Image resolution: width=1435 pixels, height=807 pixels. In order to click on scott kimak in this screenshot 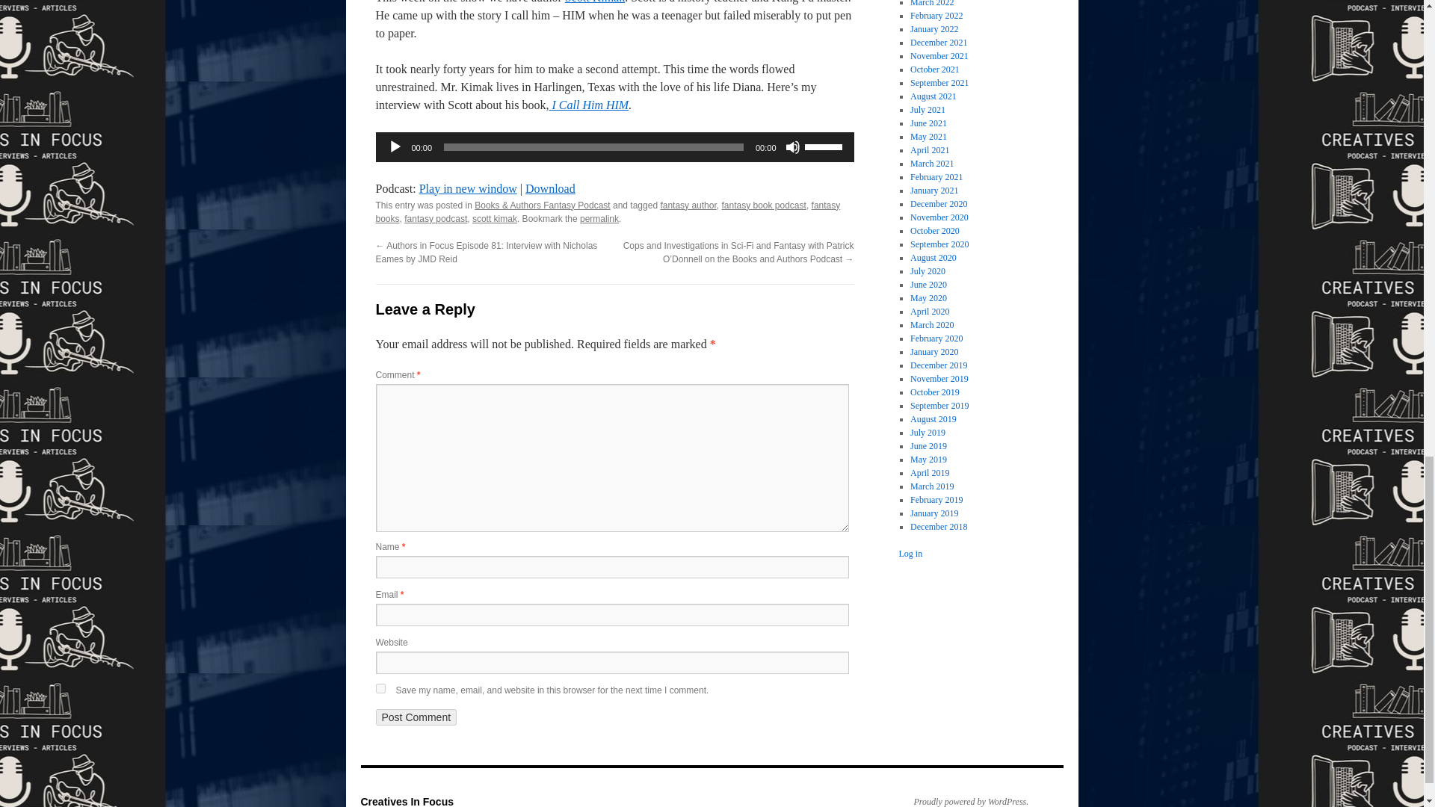, I will do `click(494, 219)`.